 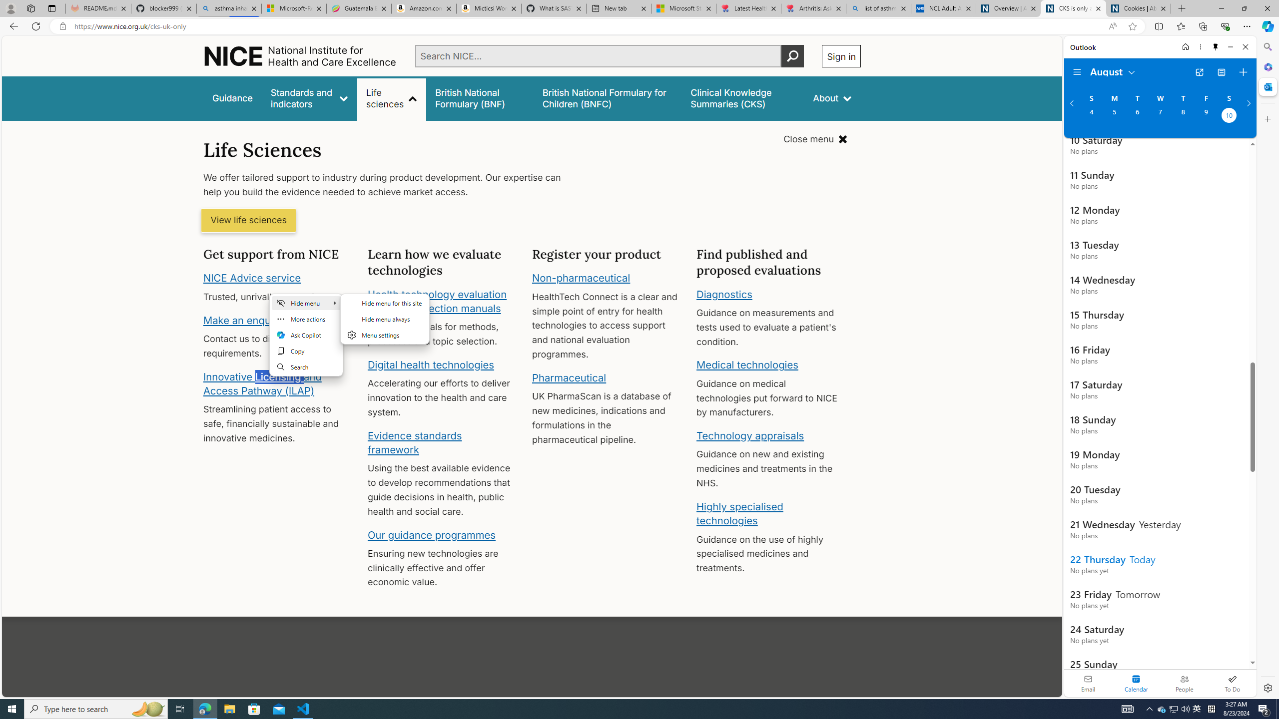 What do you see at coordinates (1160, 116) in the screenshot?
I see `Wednesday, August 7, 2024. ` at bounding box center [1160, 116].